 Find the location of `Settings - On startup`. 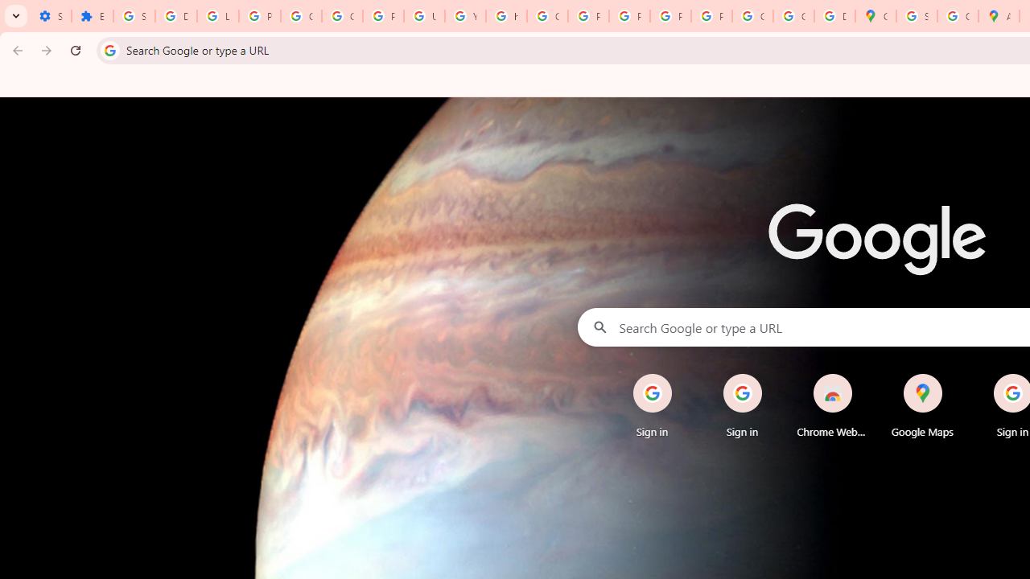

Settings - On startup is located at coordinates (51, 16).